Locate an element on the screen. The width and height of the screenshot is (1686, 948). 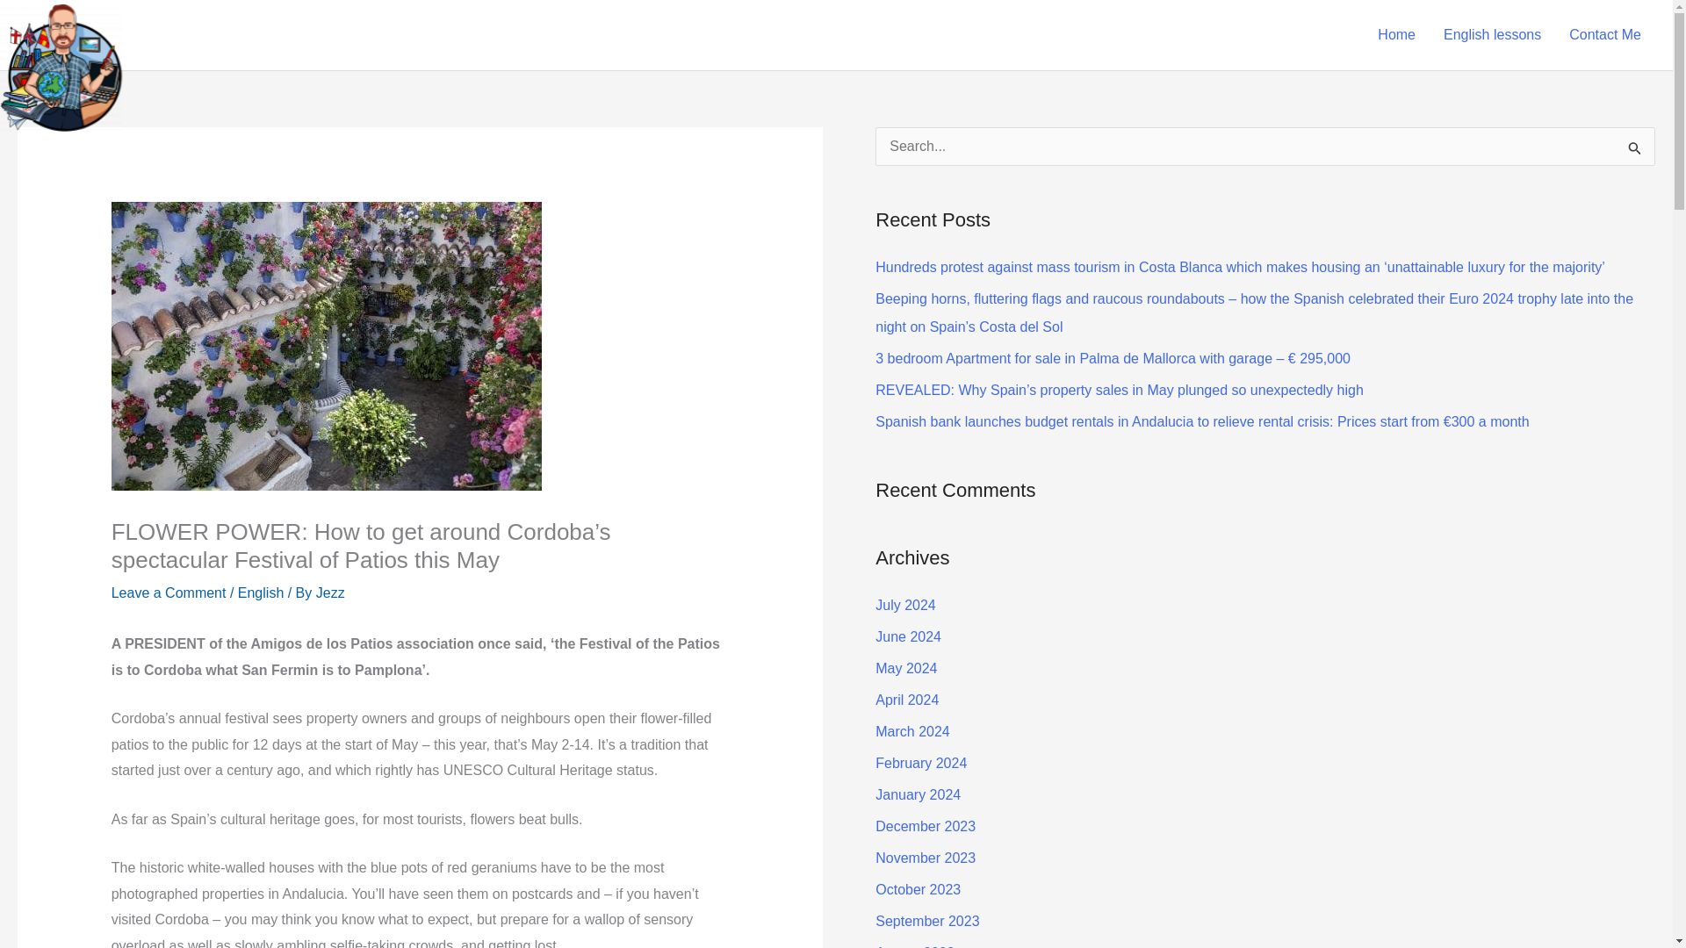
May 2024 is located at coordinates (906, 668).